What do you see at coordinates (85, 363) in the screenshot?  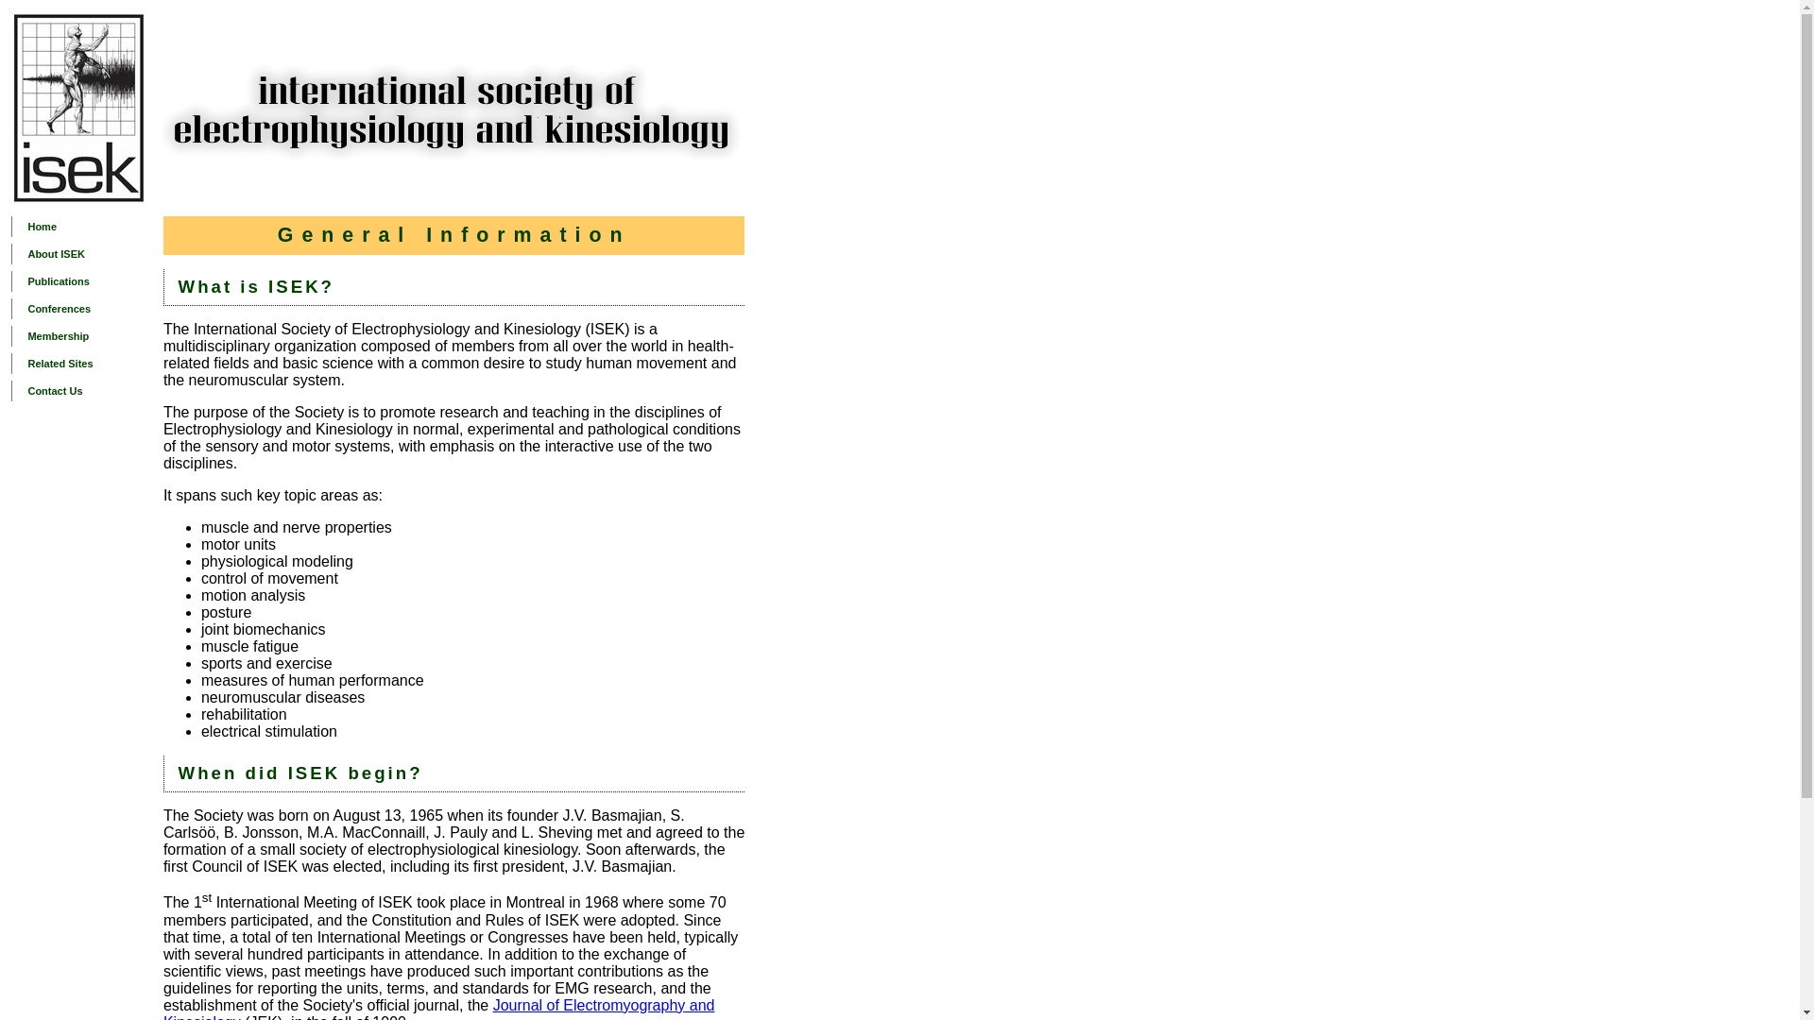 I see `Related` at bounding box center [85, 363].